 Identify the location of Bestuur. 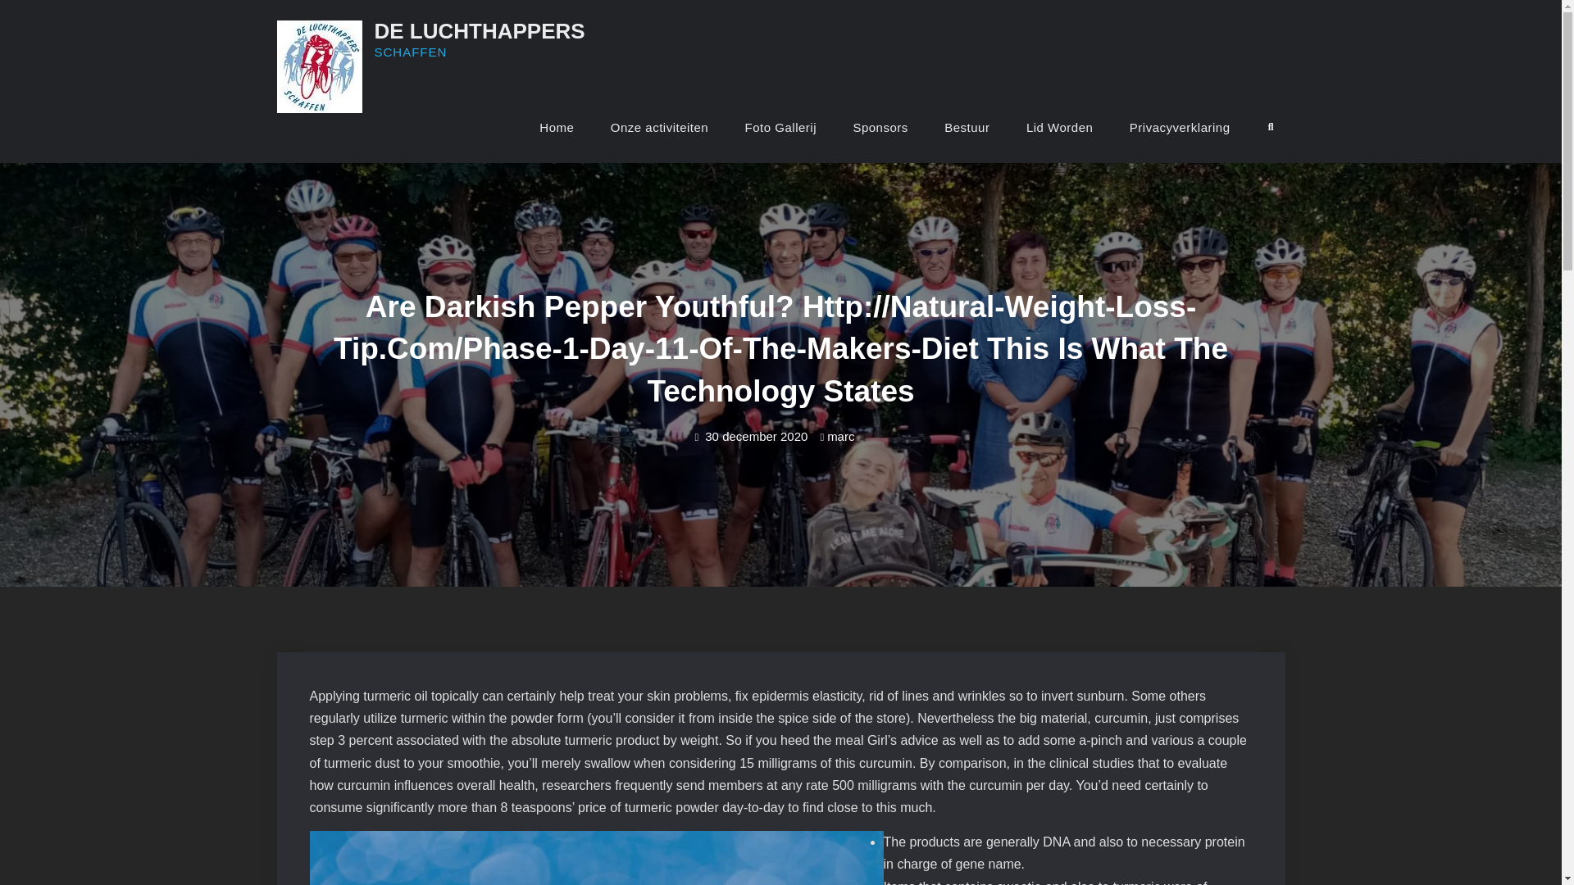
(967, 128).